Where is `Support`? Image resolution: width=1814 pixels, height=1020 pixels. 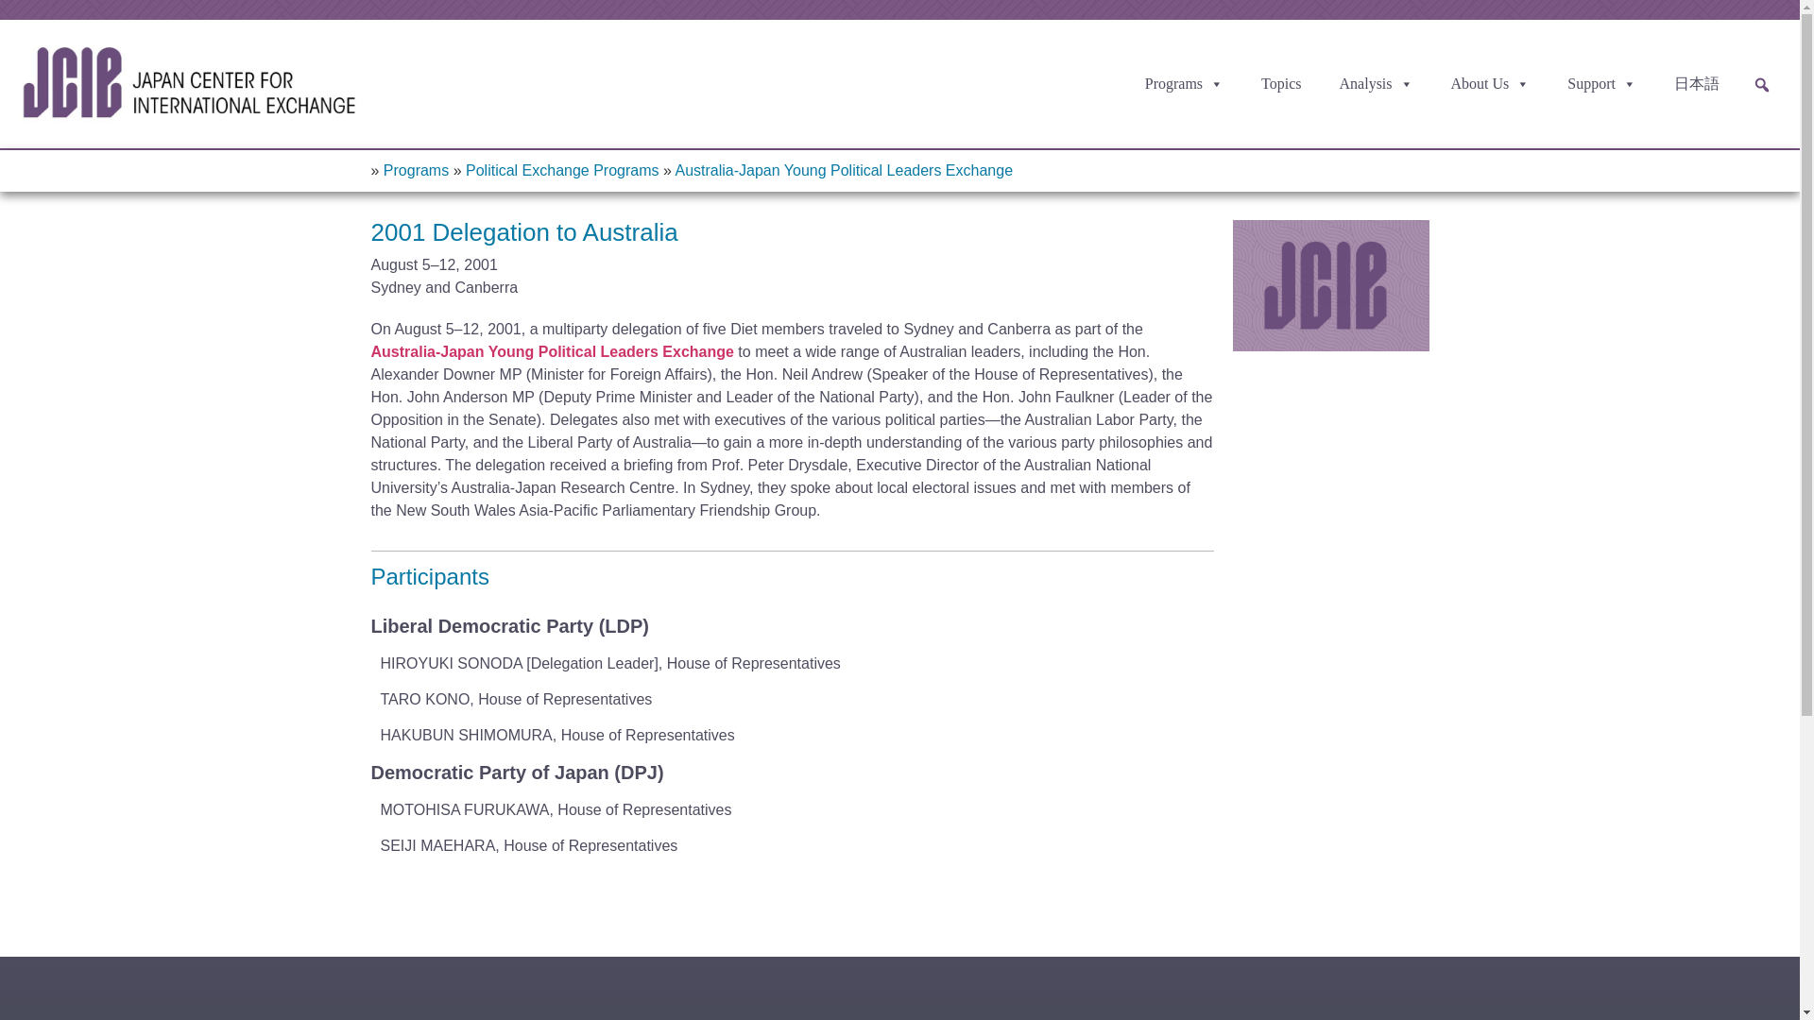
Support is located at coordinates (1606, 84).